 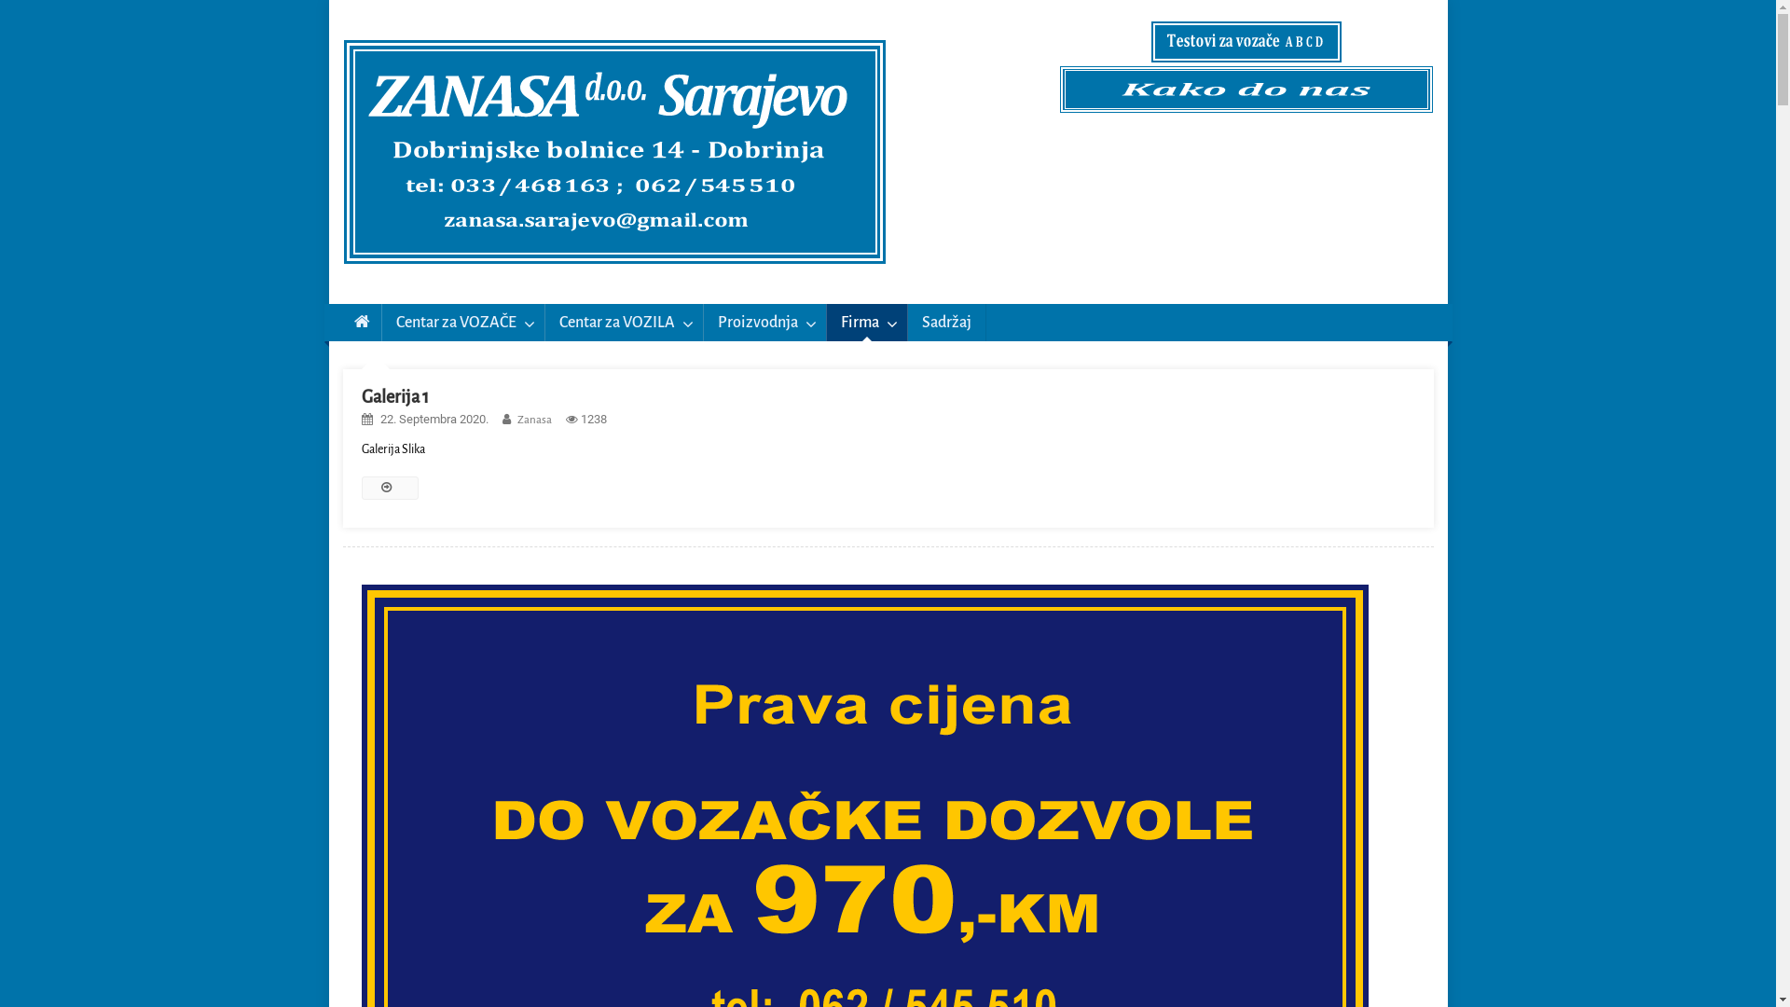 What do you see at coordinates (764, 323) in the screenshot?
I see `Proizvodnja` at bounding box center [764, 323].